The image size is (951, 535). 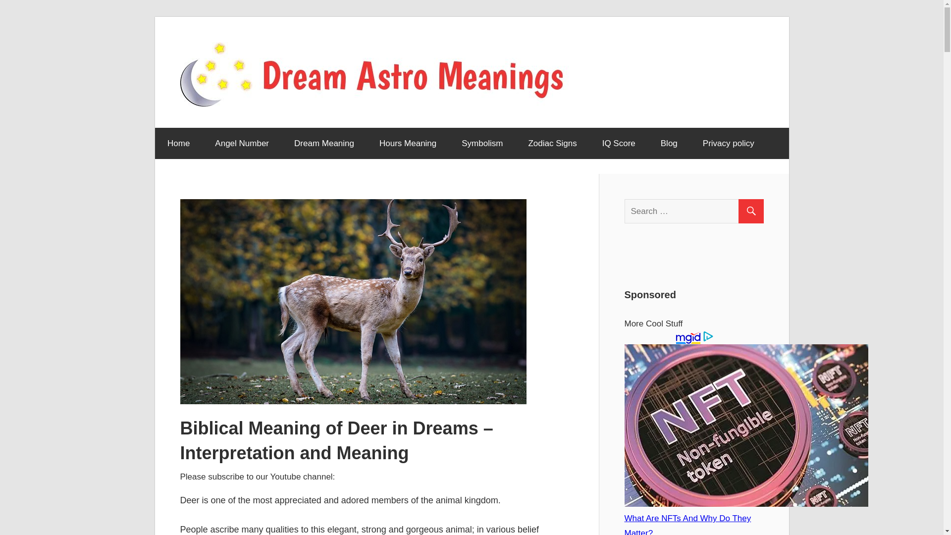 I want to click on Dream Meaning, so click(x=324, y=144).